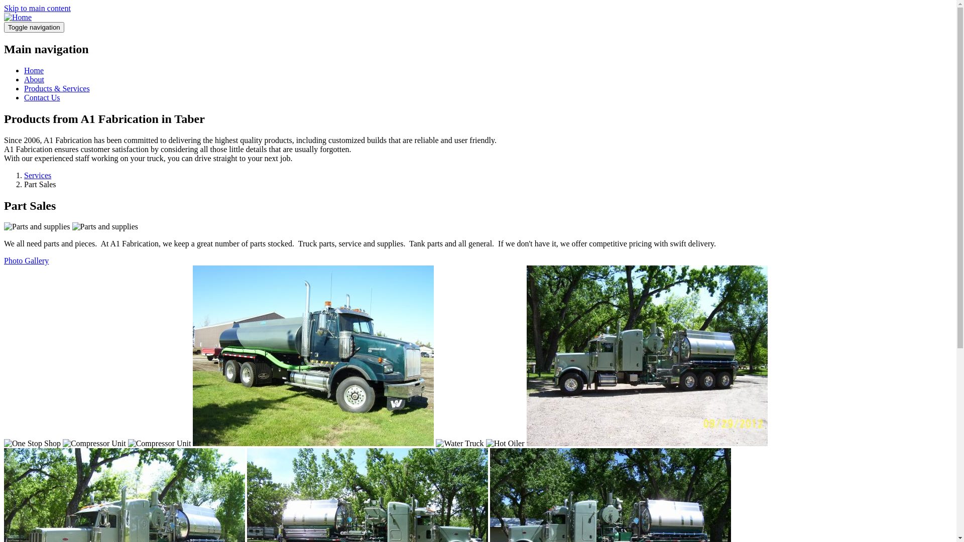  Describe the element at coordinates (38, 176) in the screenshot. I see `Services` at that location.